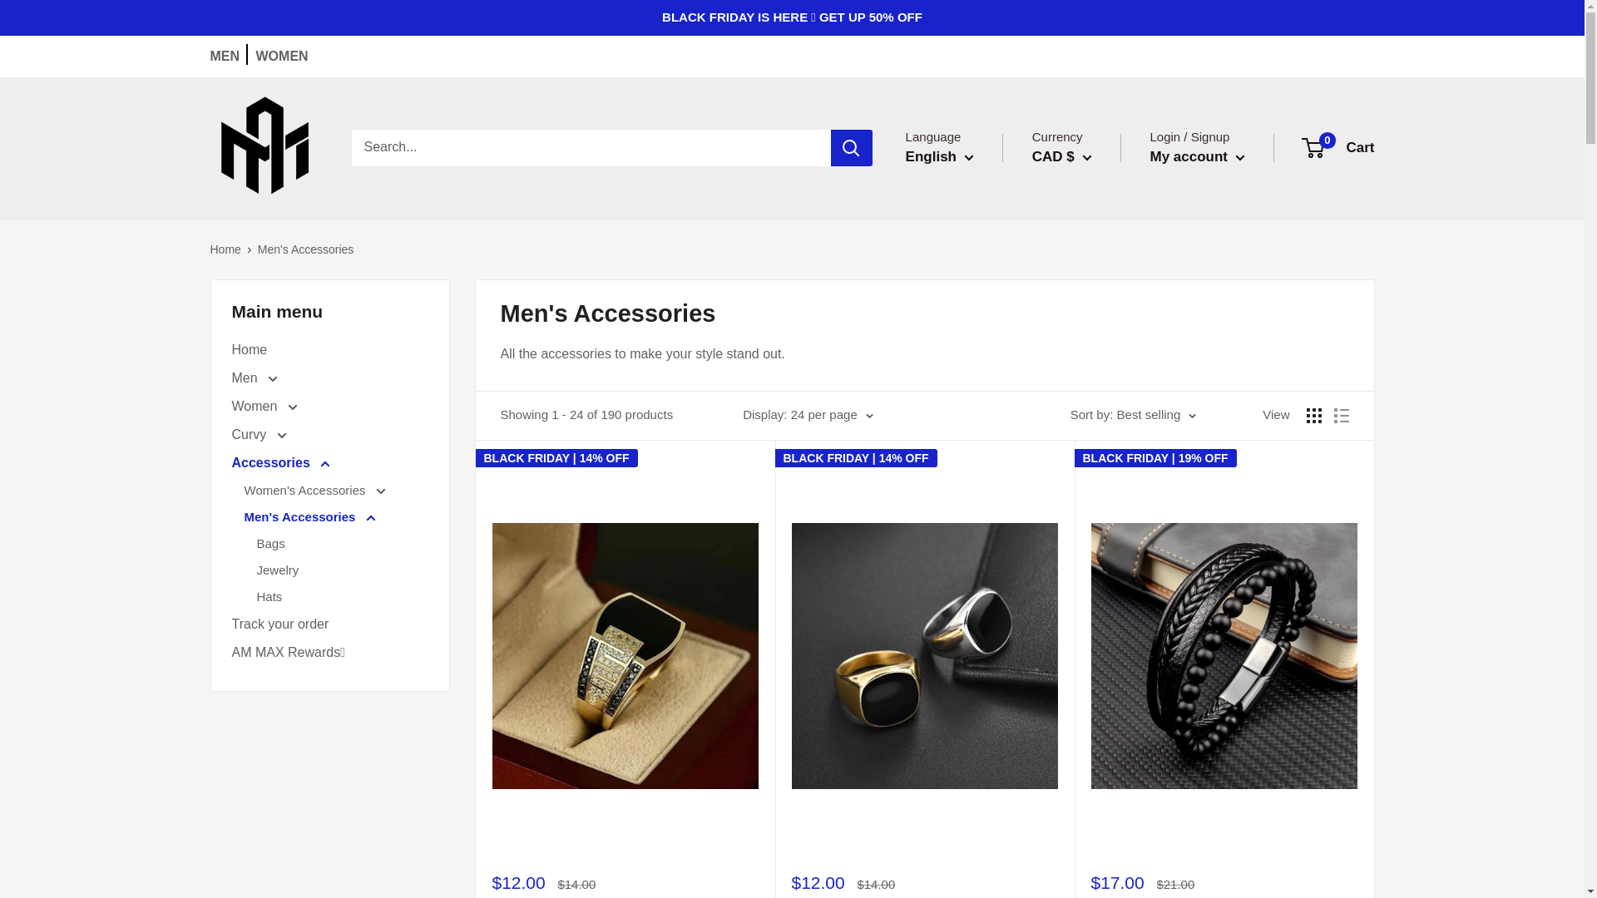 Image resolution: width=1597 pixels, height=898 pixels. I want to click on Bags, so click(342, 544).